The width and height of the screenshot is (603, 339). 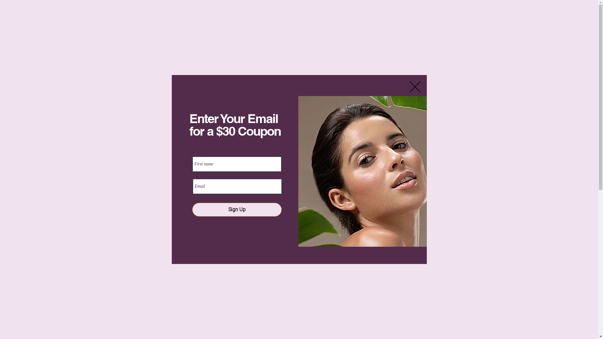 What do you see at coordinates (454, 14) in the screenshot?
I see `Log In` at bounding box center [454, 14].